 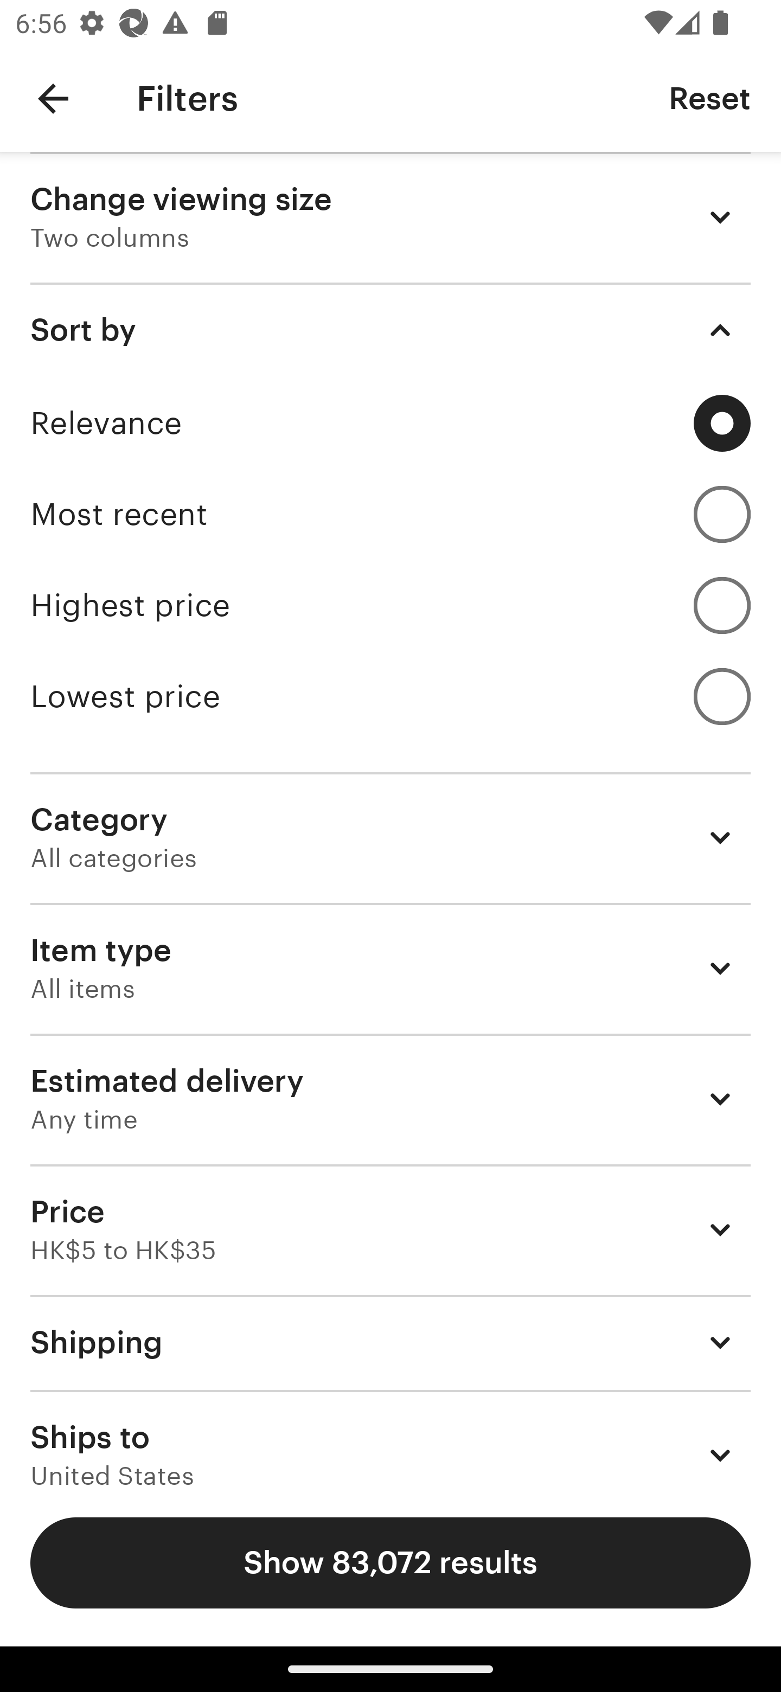 I want to click on Shipping, so click(x=390, y=1342).